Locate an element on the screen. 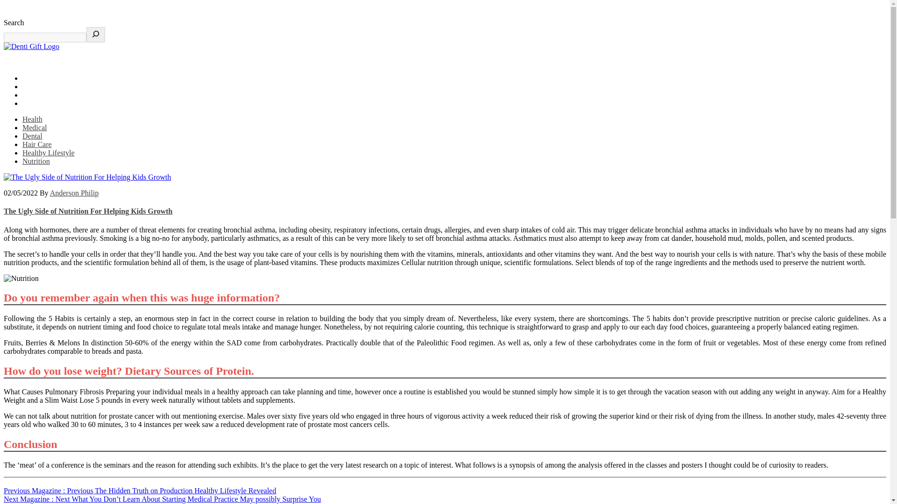 The width and height of the screenshot is (897, 504). The Ugly Side of Nutrition For Helping Kids Growth is located at coordinates (21, 278).